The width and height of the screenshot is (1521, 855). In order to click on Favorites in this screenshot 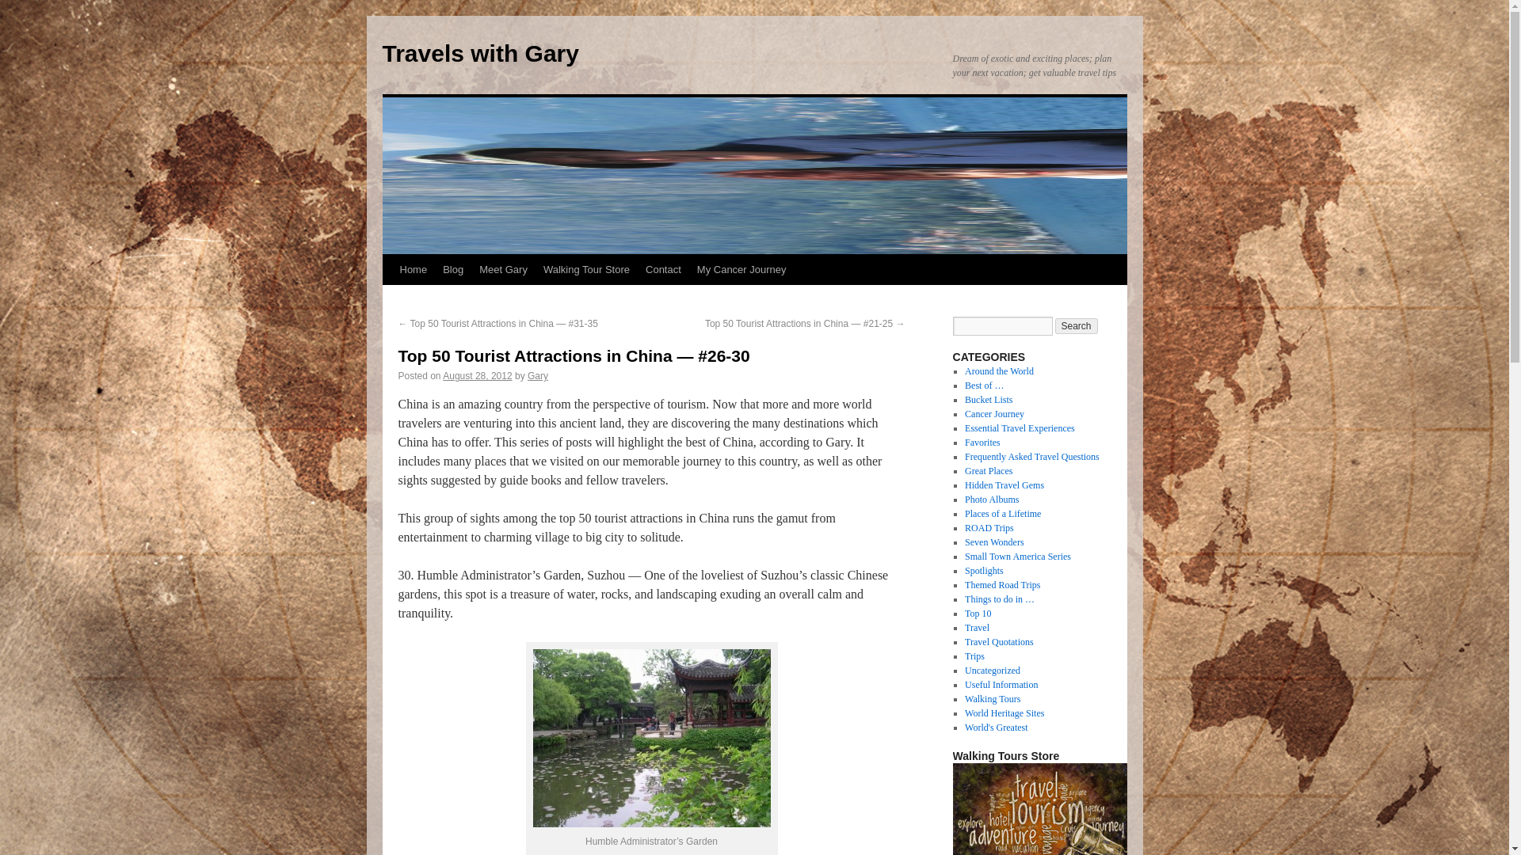, I will do `click(982, 442)`.